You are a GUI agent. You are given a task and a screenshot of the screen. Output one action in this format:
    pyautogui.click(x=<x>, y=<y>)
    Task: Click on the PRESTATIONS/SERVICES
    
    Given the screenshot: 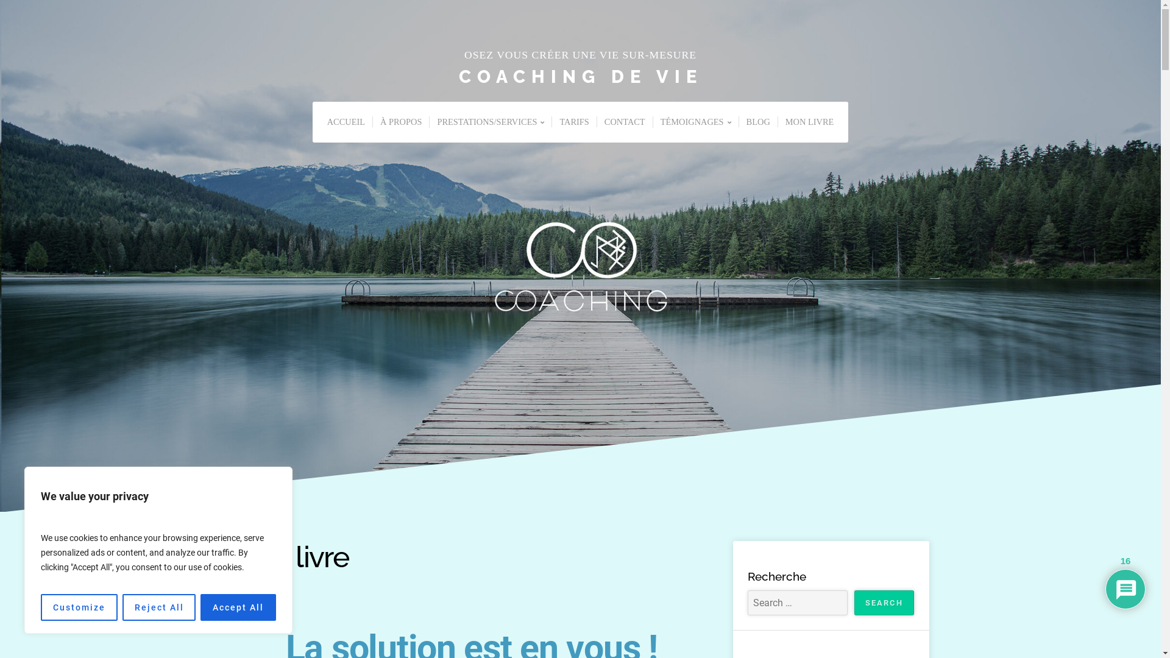 What is the action you would take?
    pyautogui.click(x=490, y=122)
    